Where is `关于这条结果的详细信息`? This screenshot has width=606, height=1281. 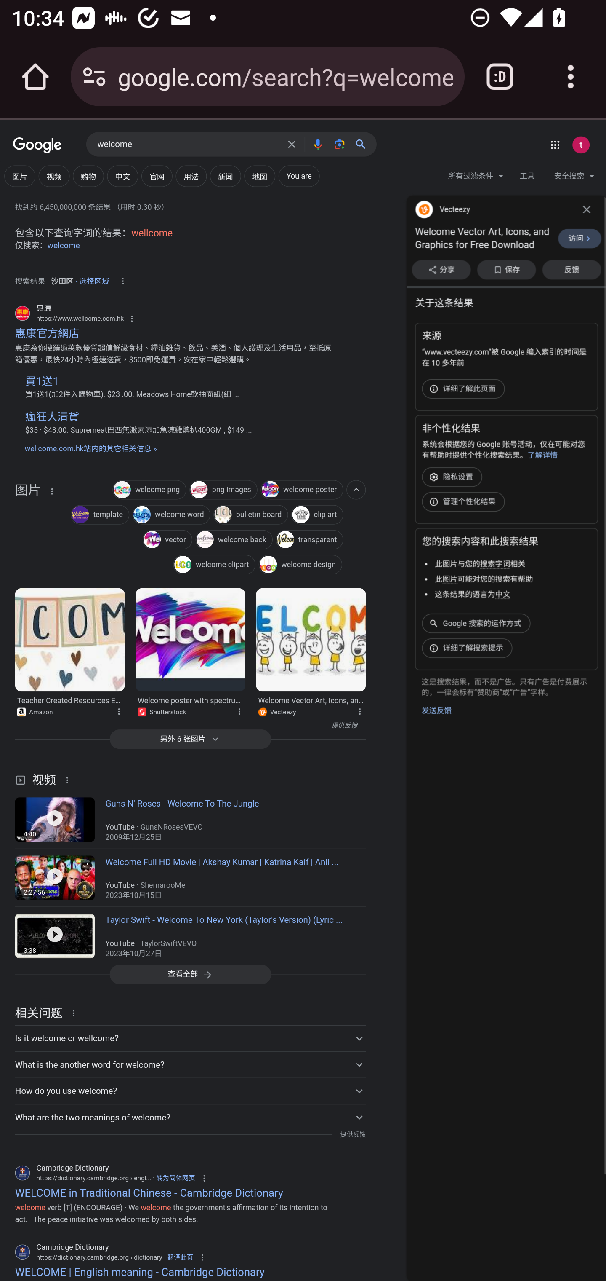
关于这条结果的详细信息 is located at coordinates (51, 491).